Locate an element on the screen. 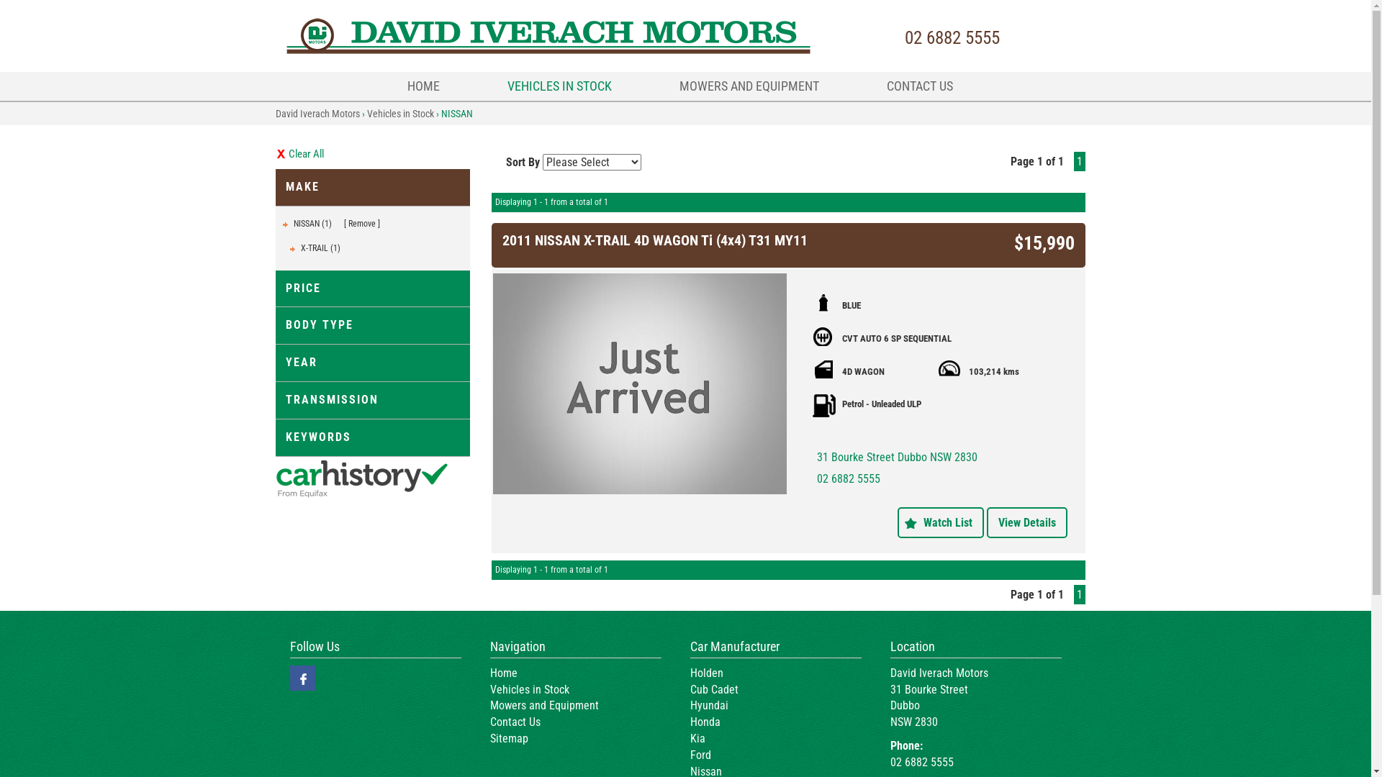 The height and width of the screenshot is (777, 1382). Mowers and Equipment is located at coordinates (544, 705).